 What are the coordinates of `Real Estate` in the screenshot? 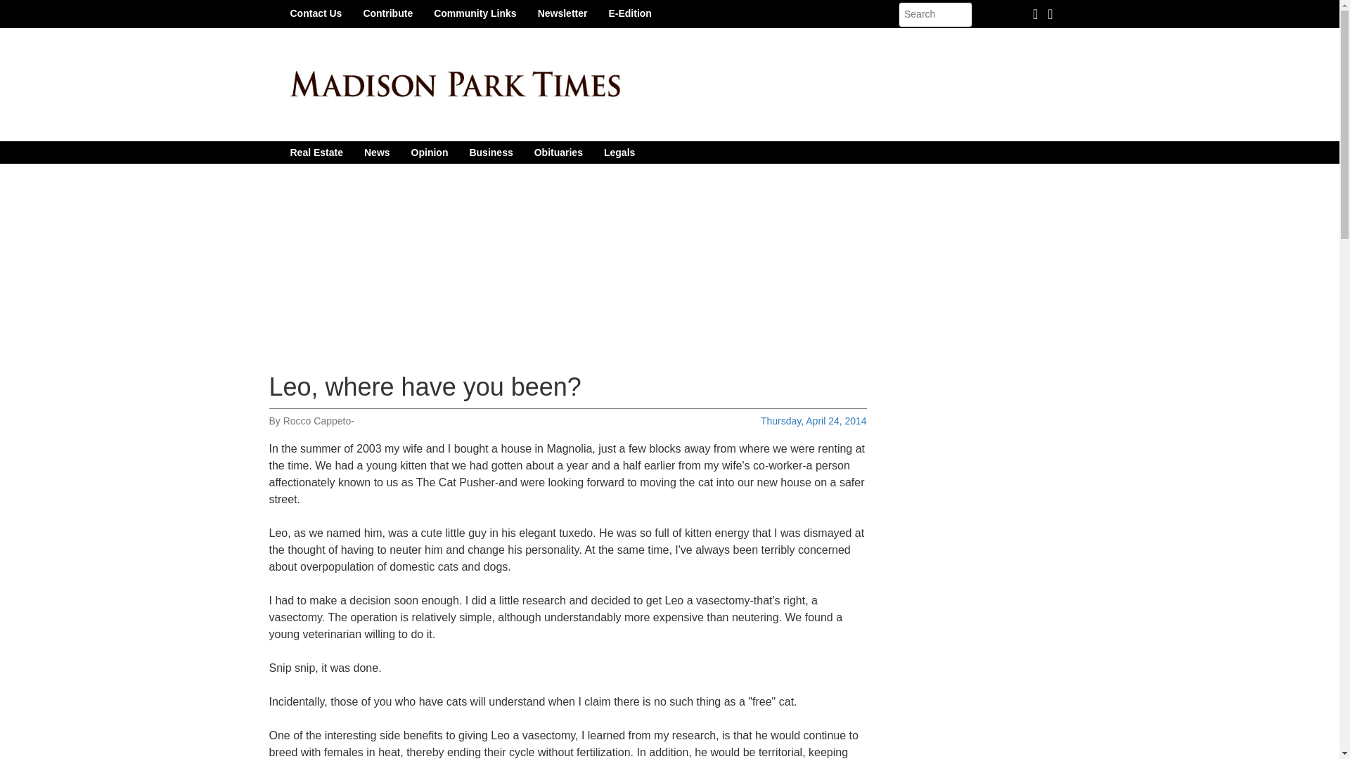 It's located at (316, 152).